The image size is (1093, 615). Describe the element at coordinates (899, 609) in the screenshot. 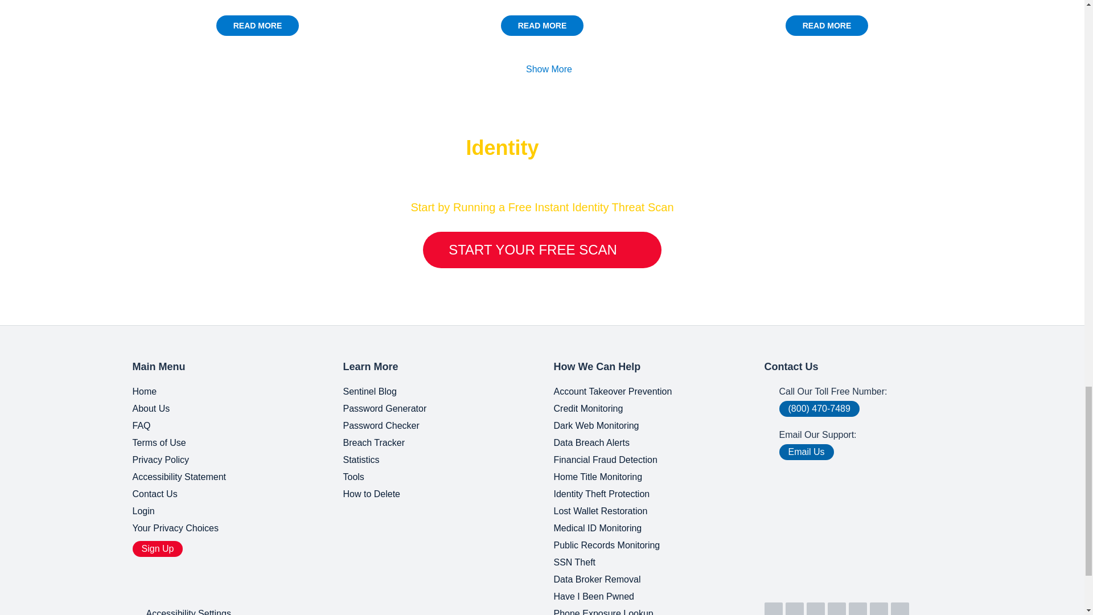

I see `Threads` at that location.